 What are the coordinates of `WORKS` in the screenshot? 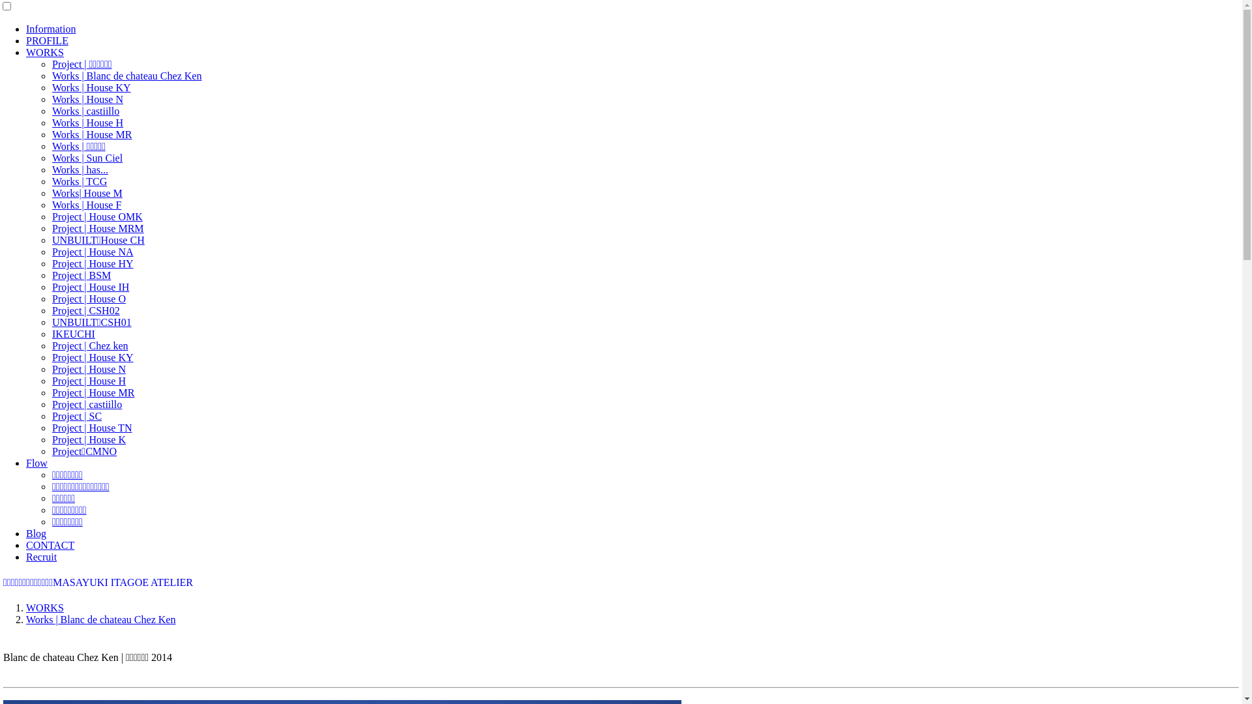 It's located at (45, 608).